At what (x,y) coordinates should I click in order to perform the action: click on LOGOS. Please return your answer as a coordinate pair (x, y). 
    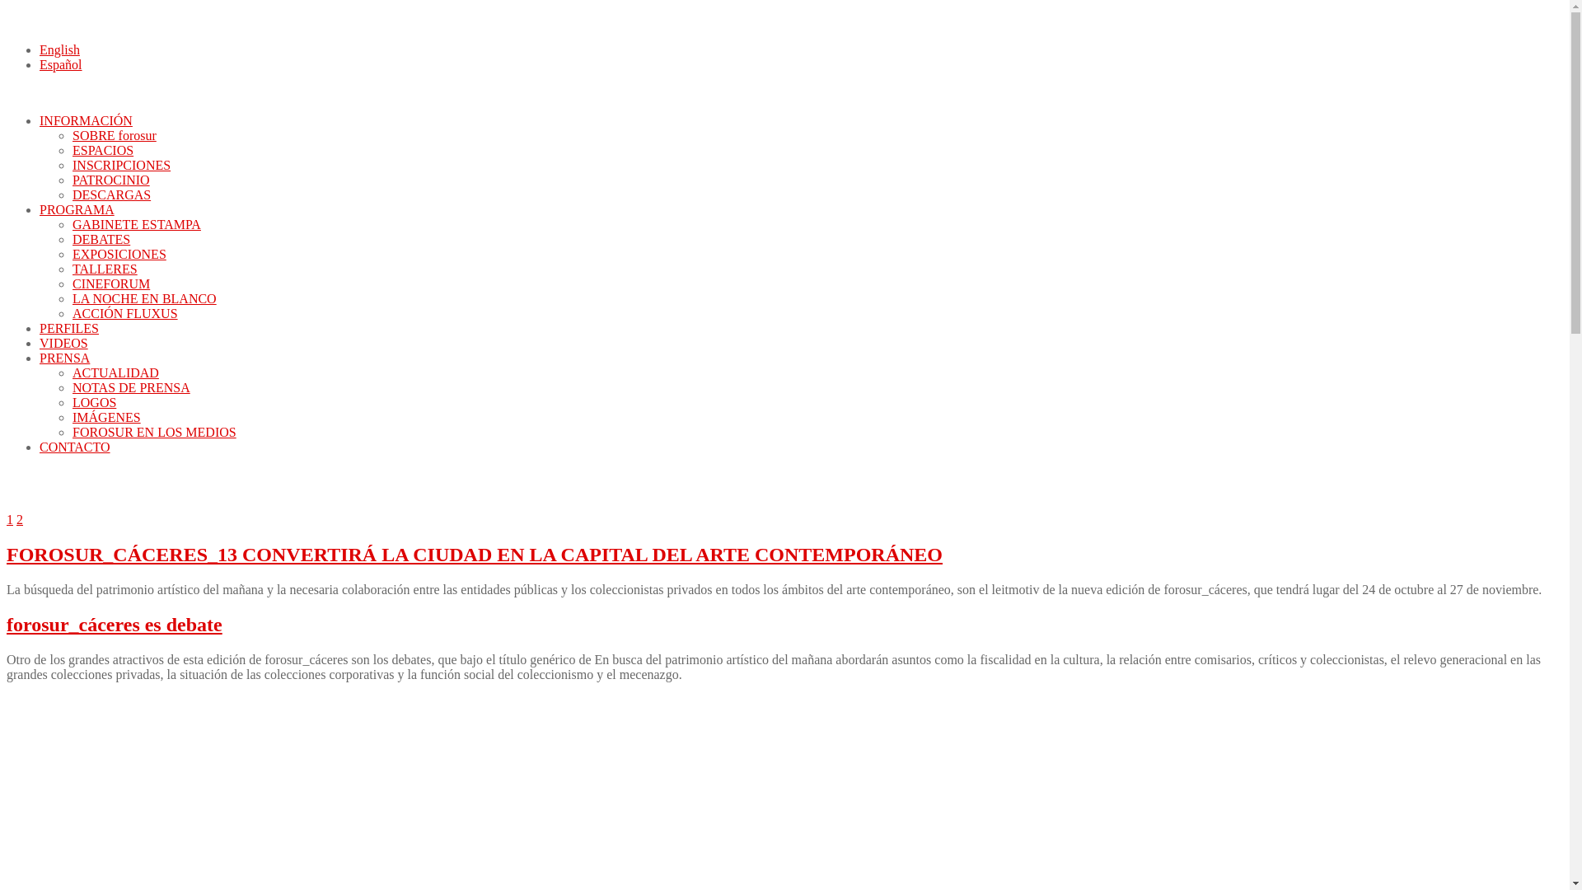
    Looking at the image, I should click on (94, 402).